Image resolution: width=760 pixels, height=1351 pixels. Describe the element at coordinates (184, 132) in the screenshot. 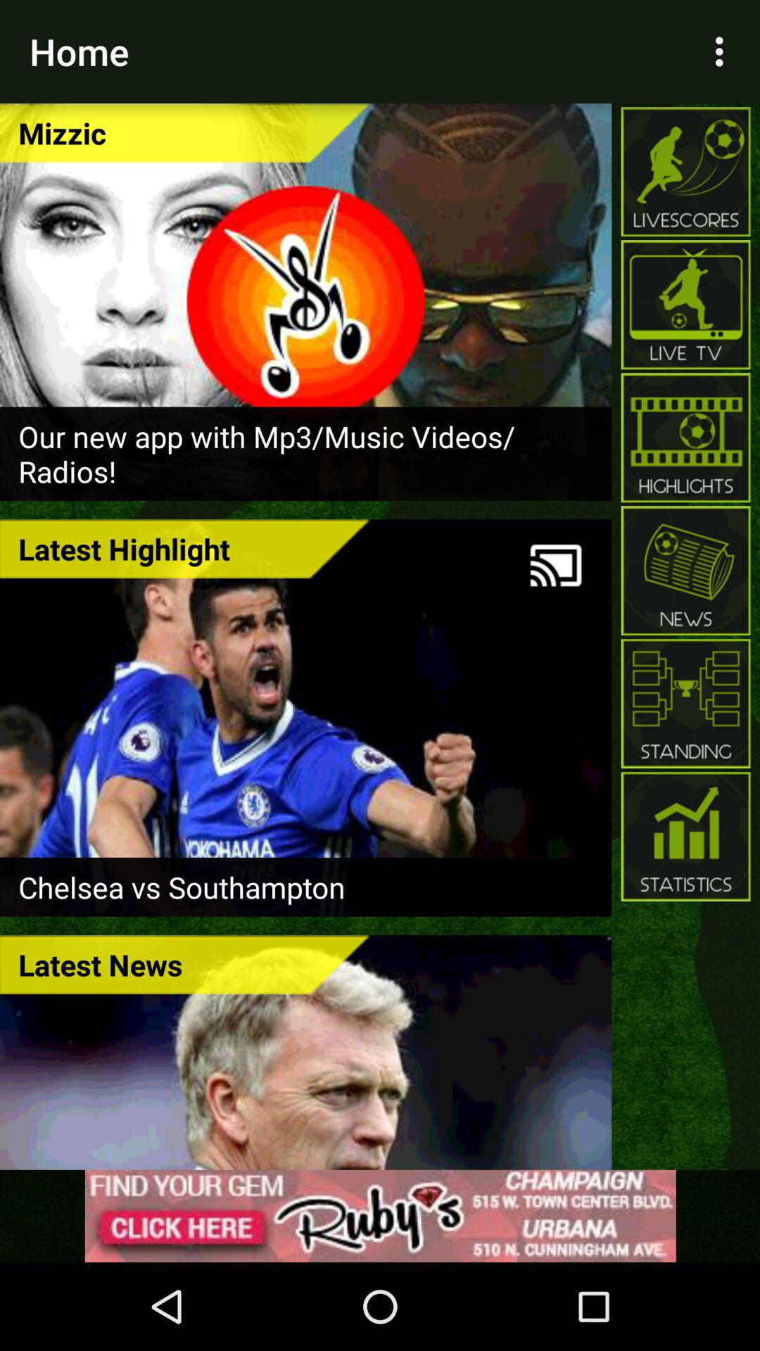

I see `select the icon below home icon` at that location.